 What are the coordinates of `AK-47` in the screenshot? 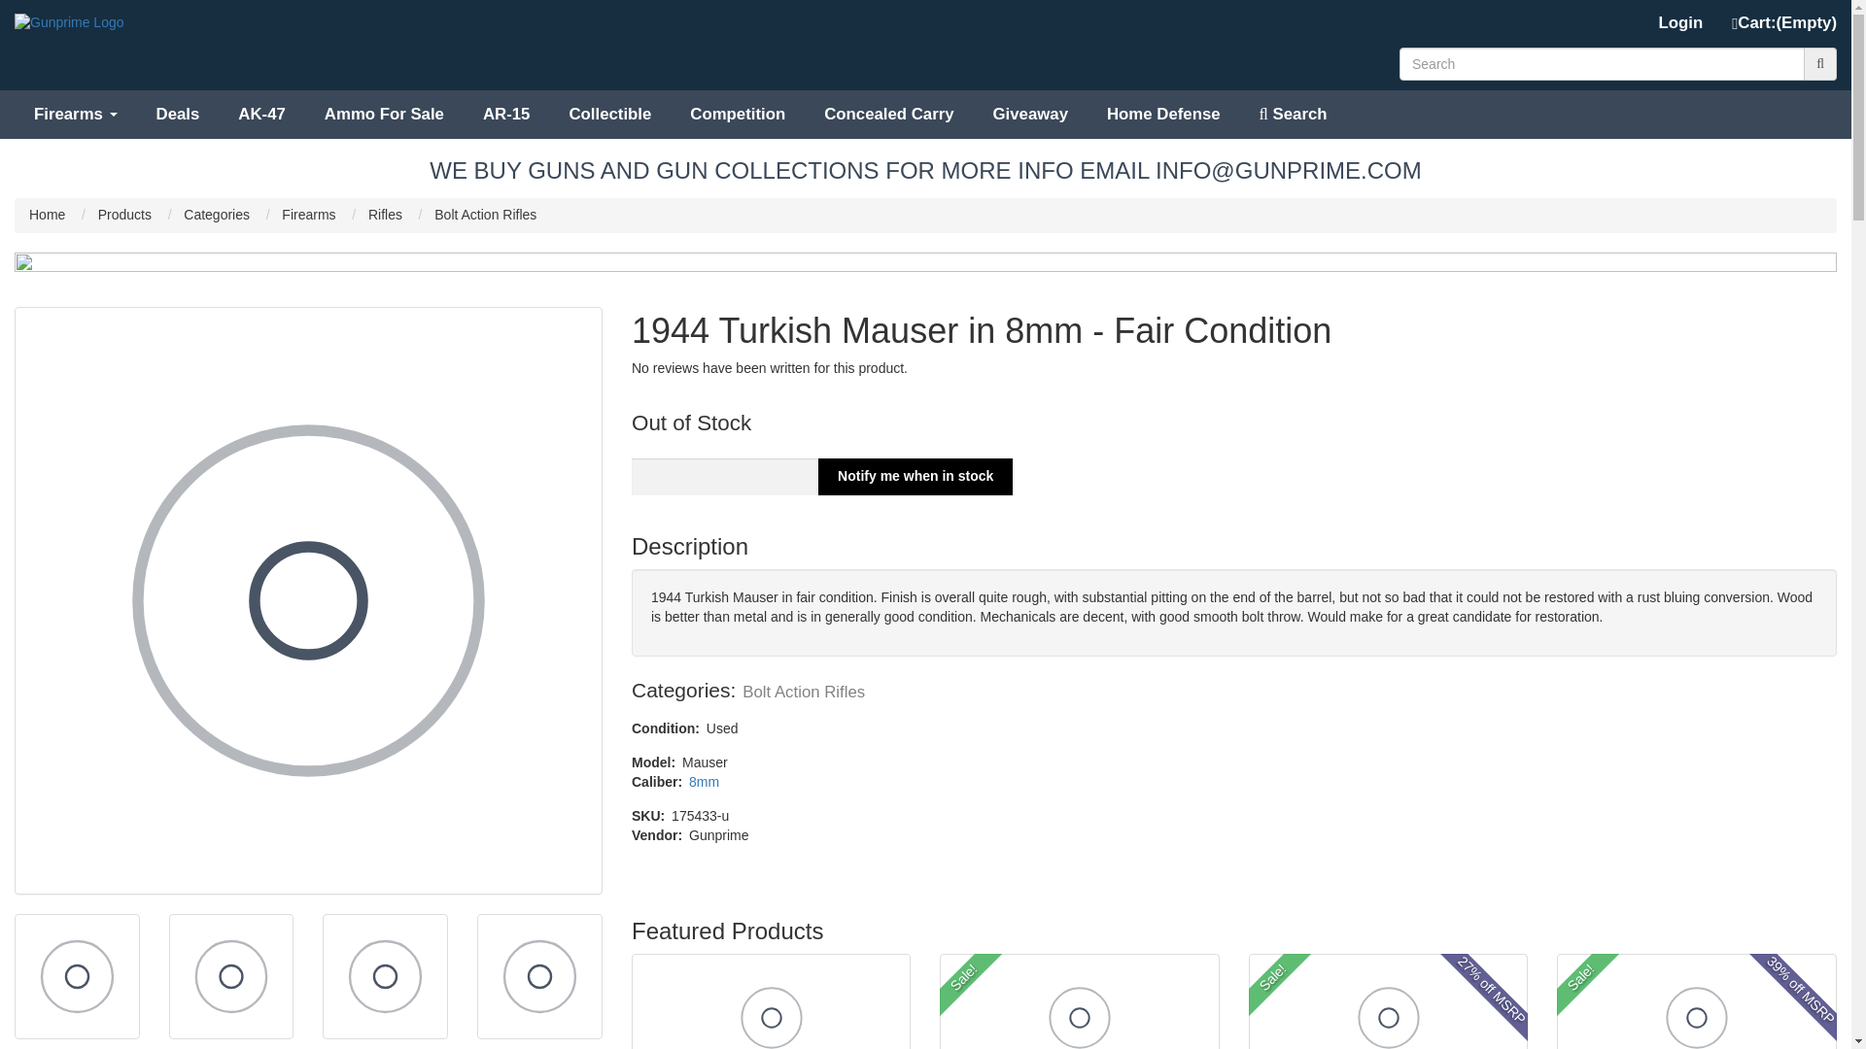 It's located at (261, 113).